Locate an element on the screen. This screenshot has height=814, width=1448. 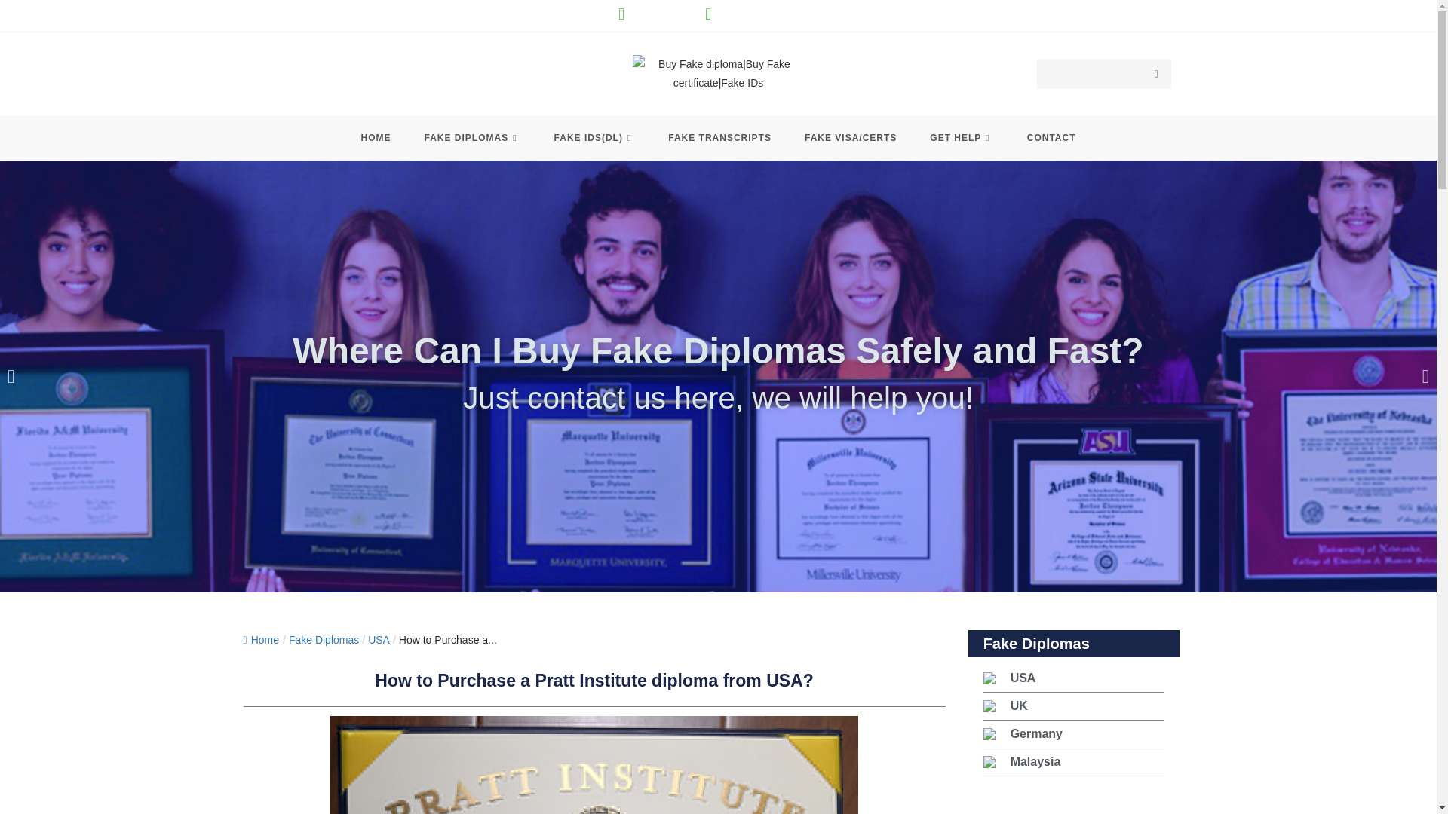
FAKE TRANSCRIPTS is located at coordinates (719, 137).